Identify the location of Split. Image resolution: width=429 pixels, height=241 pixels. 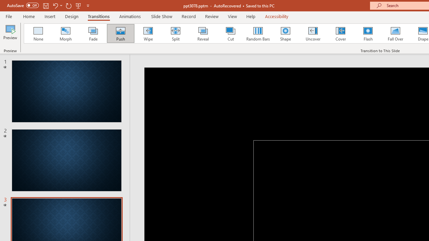
(175, 33).